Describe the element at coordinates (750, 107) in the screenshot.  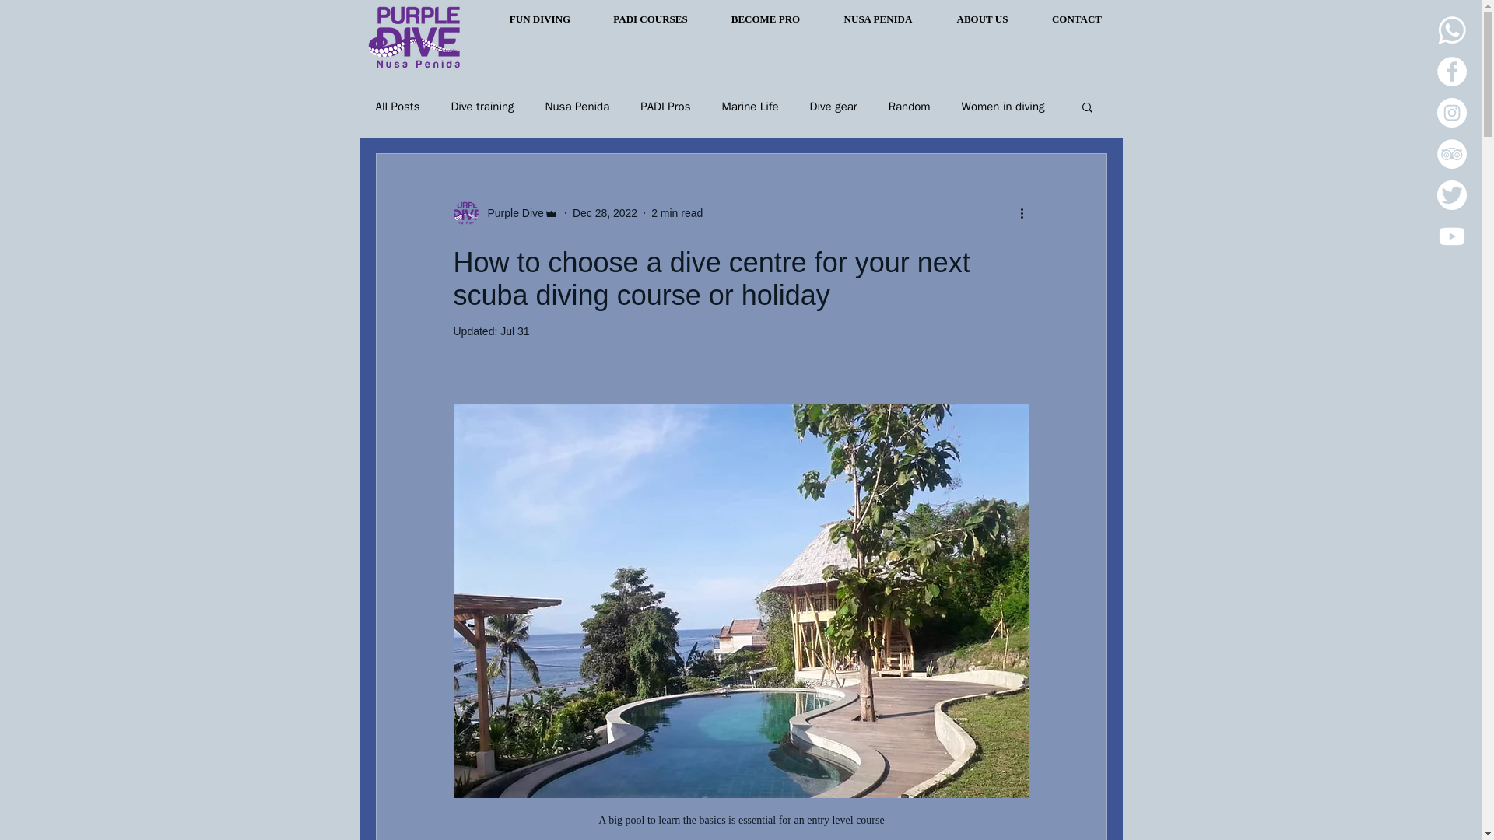
I see `Marine Life` at that location.